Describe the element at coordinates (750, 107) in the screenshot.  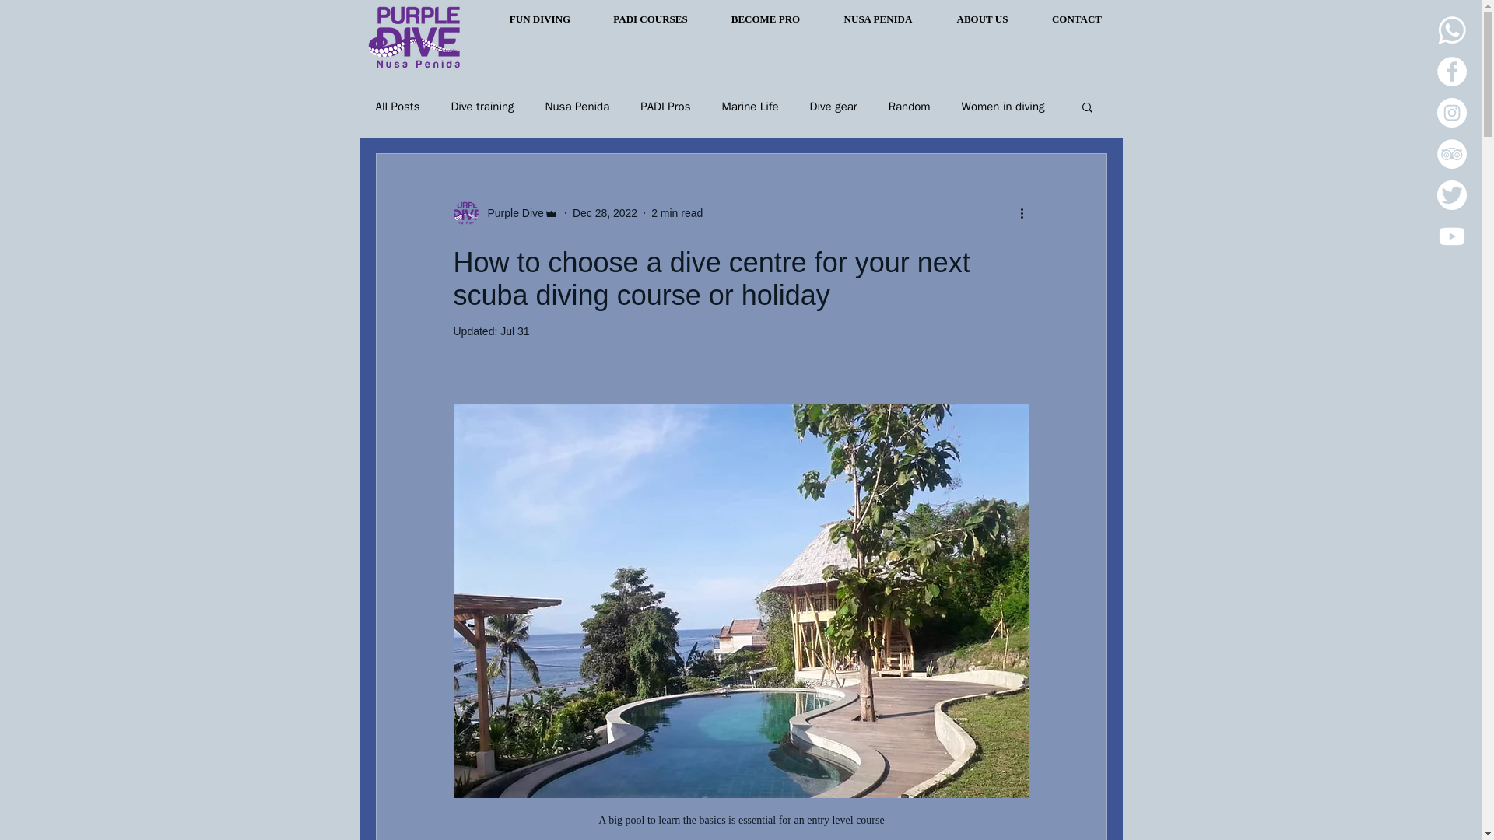
I see `Marine Life` at that location.